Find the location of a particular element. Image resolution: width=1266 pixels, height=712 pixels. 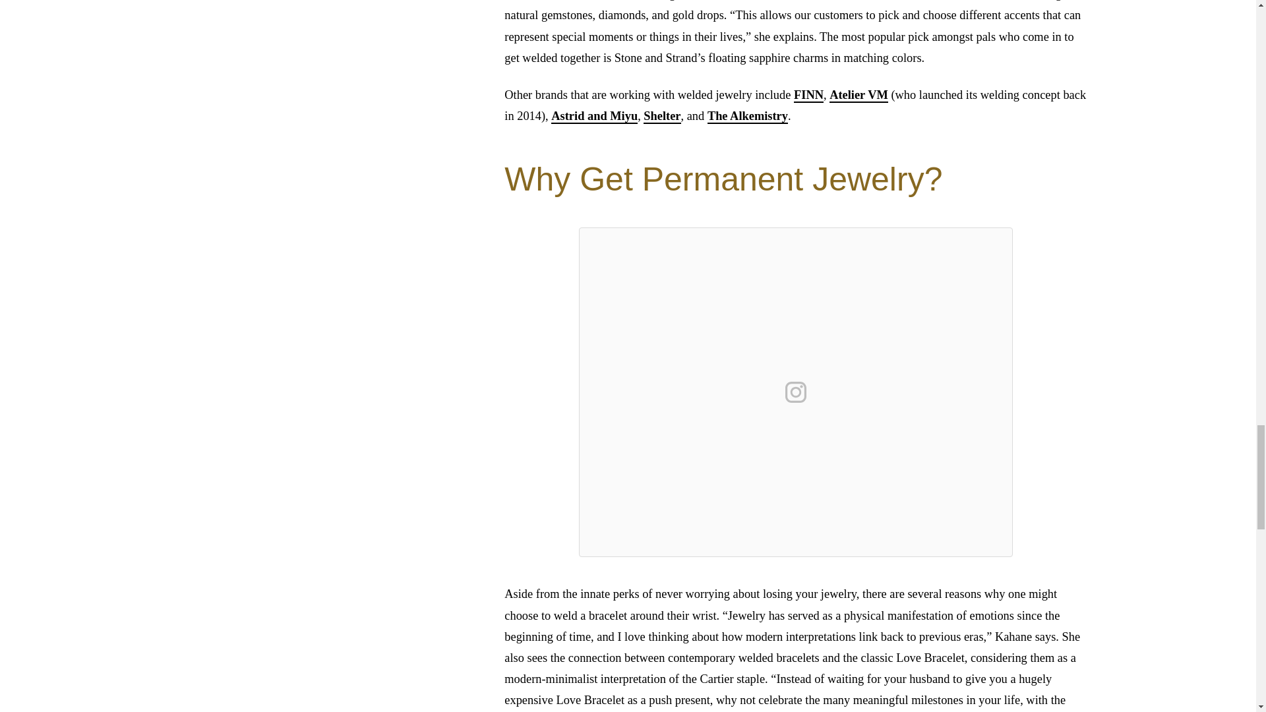

FINN is located at coordinates (808, 95).